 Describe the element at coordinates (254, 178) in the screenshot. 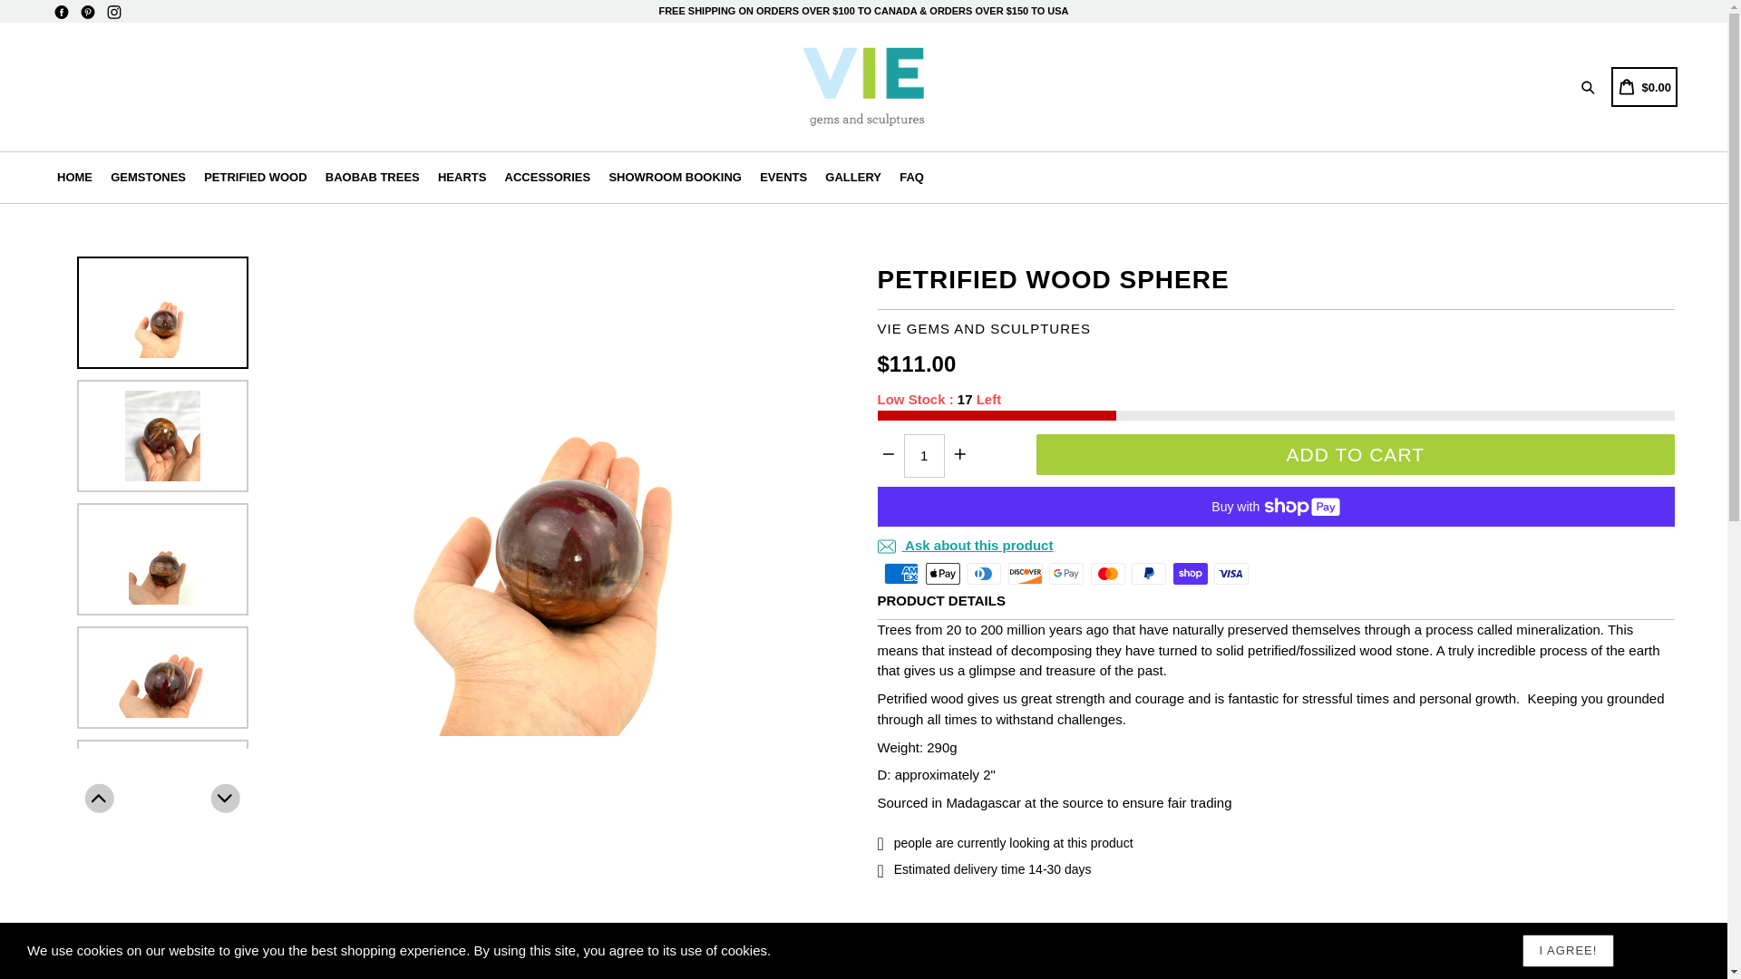

I see `PETRIFIED WOOD` at that location.